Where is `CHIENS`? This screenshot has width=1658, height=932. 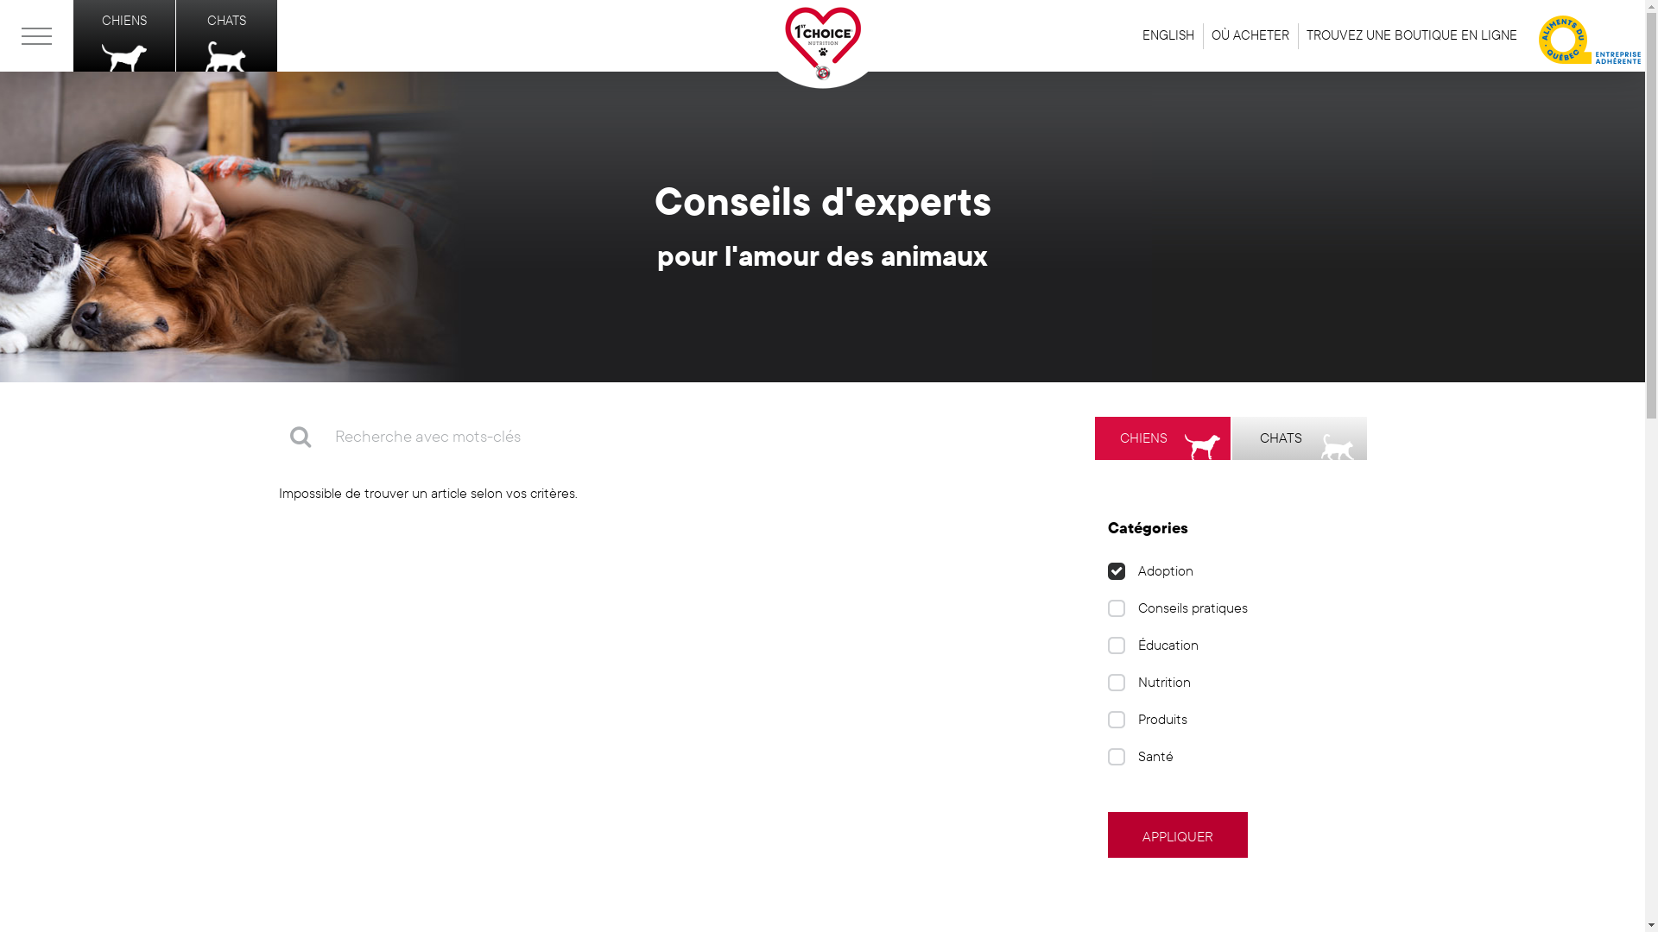 CHIENS is located at coordinates (124, 36).